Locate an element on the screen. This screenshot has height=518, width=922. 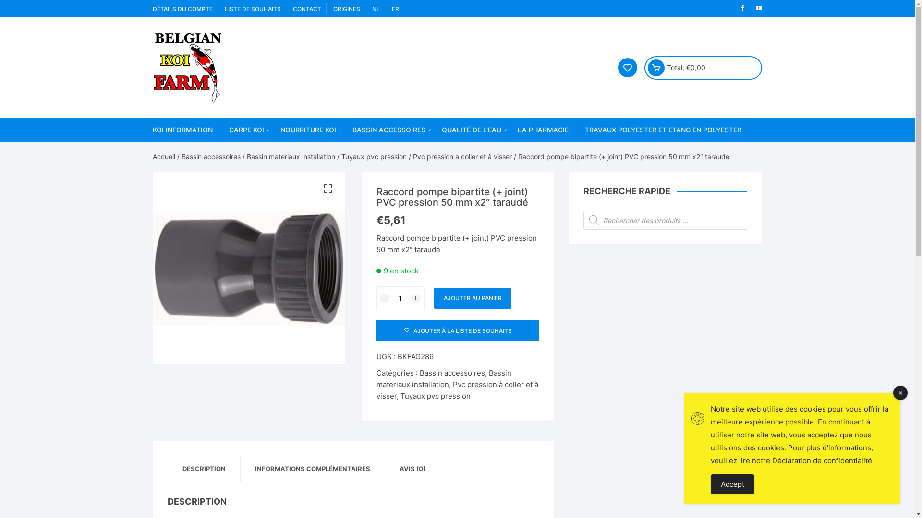
Substrat pour filtration is located at coordinates (525, 460).